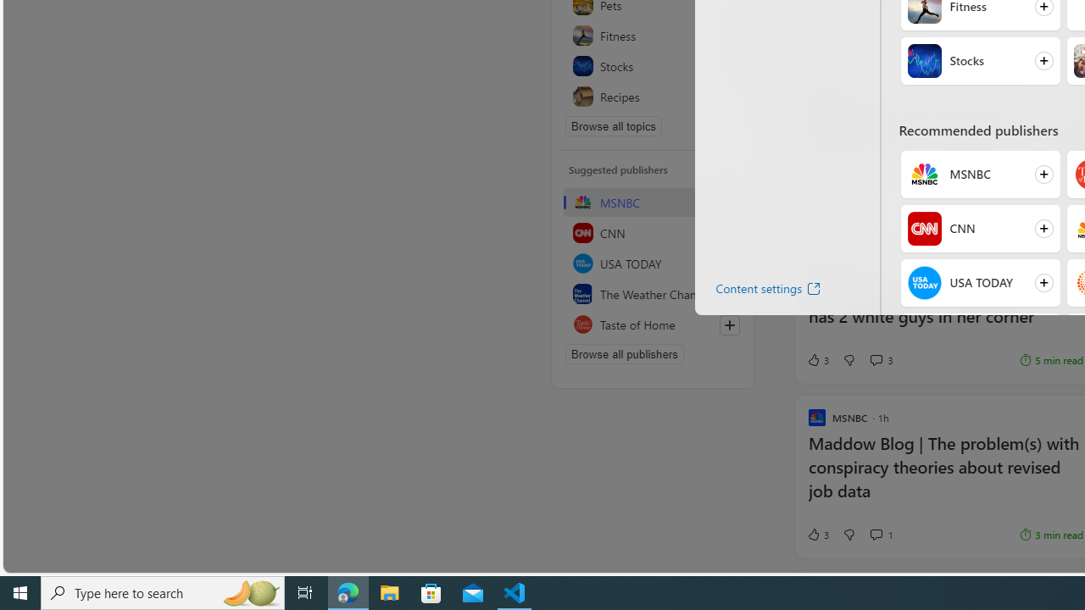  I want to click on USA TODAY, so click(653, 263).